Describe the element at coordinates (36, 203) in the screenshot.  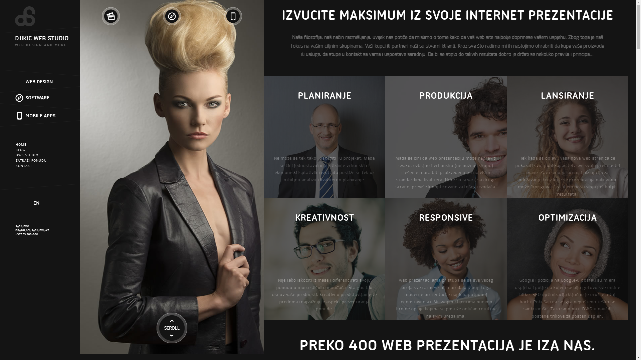
I see `EN` at that location.